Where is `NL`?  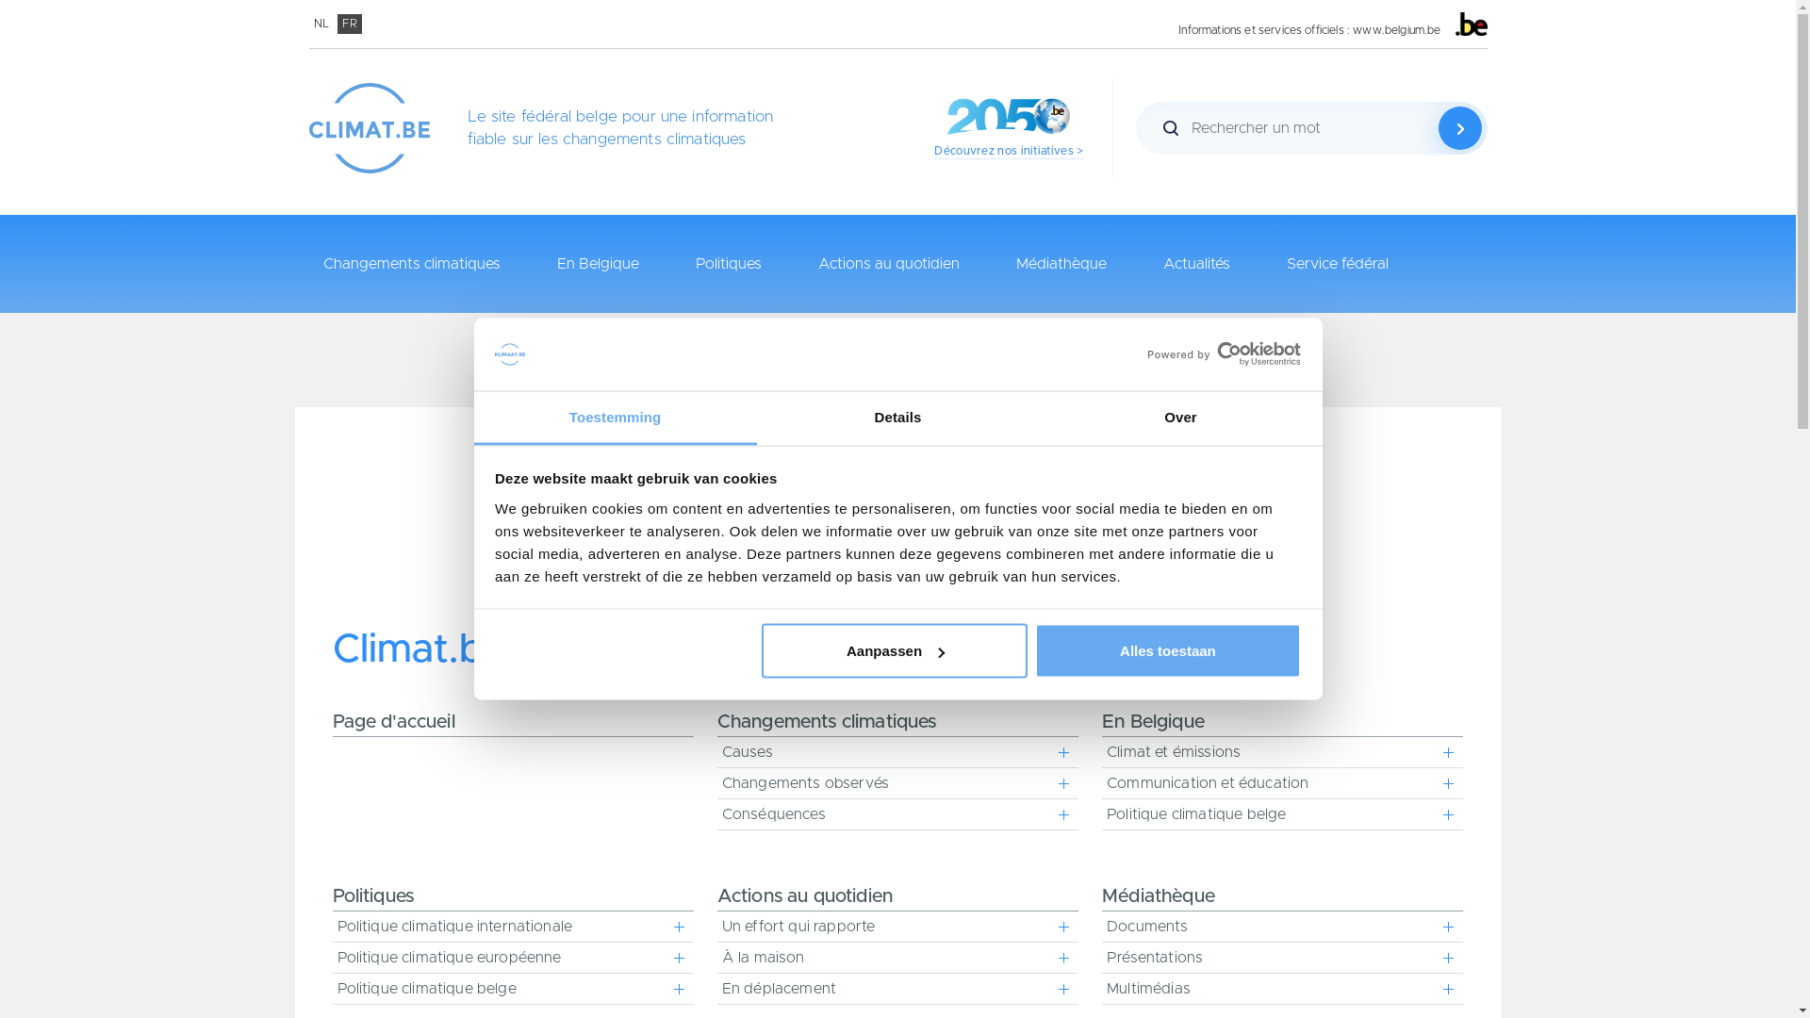 NL is located at coordinates (321, 25).